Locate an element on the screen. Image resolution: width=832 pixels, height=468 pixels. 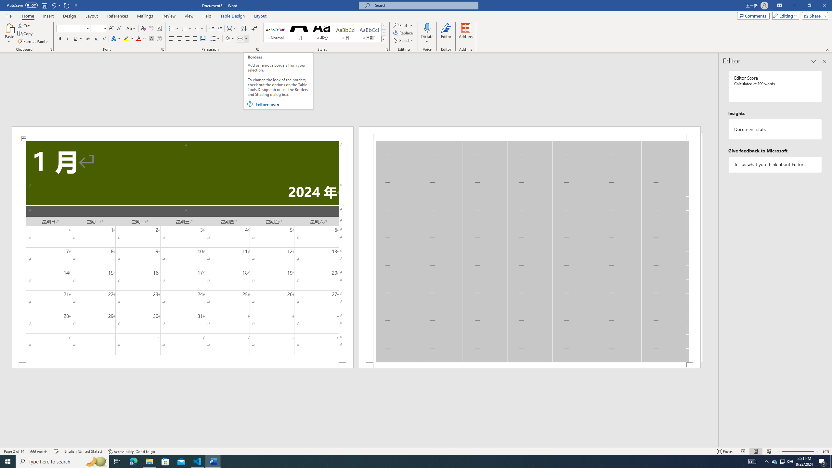
Paragraph... is located at coordinates (258, 49).